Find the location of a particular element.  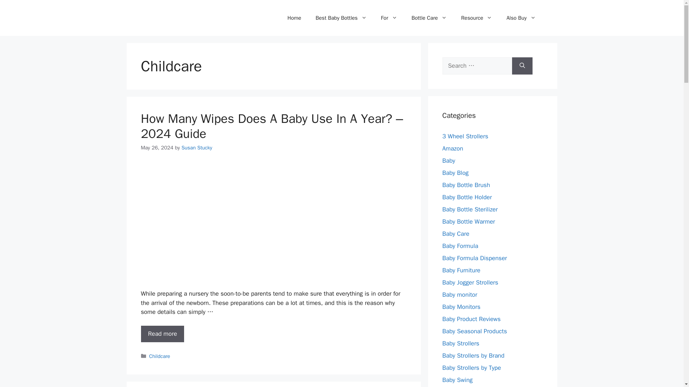

Read more is located at coordinates (162, 334).